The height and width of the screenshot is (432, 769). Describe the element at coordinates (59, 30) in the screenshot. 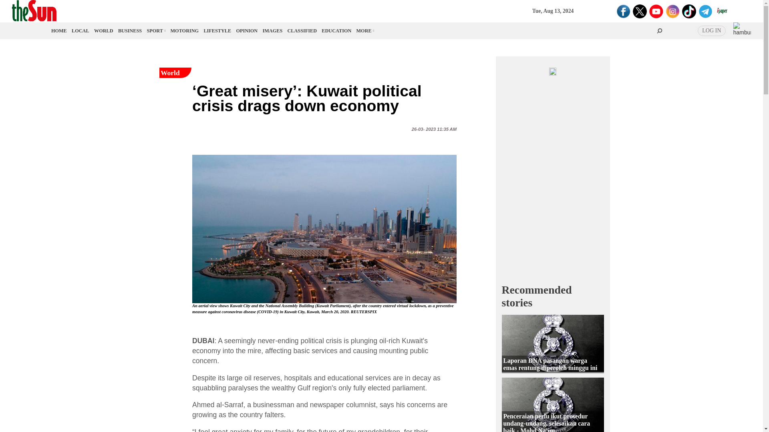

I see `Home` at that location.